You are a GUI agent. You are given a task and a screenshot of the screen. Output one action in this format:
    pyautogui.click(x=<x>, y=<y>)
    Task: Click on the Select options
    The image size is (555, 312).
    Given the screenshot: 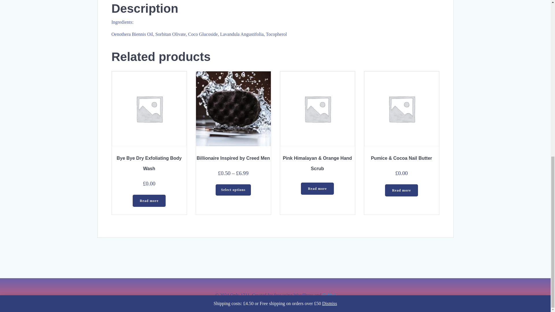 What is the action you would take?
    pyautogui.click(x=234, y=190)
    